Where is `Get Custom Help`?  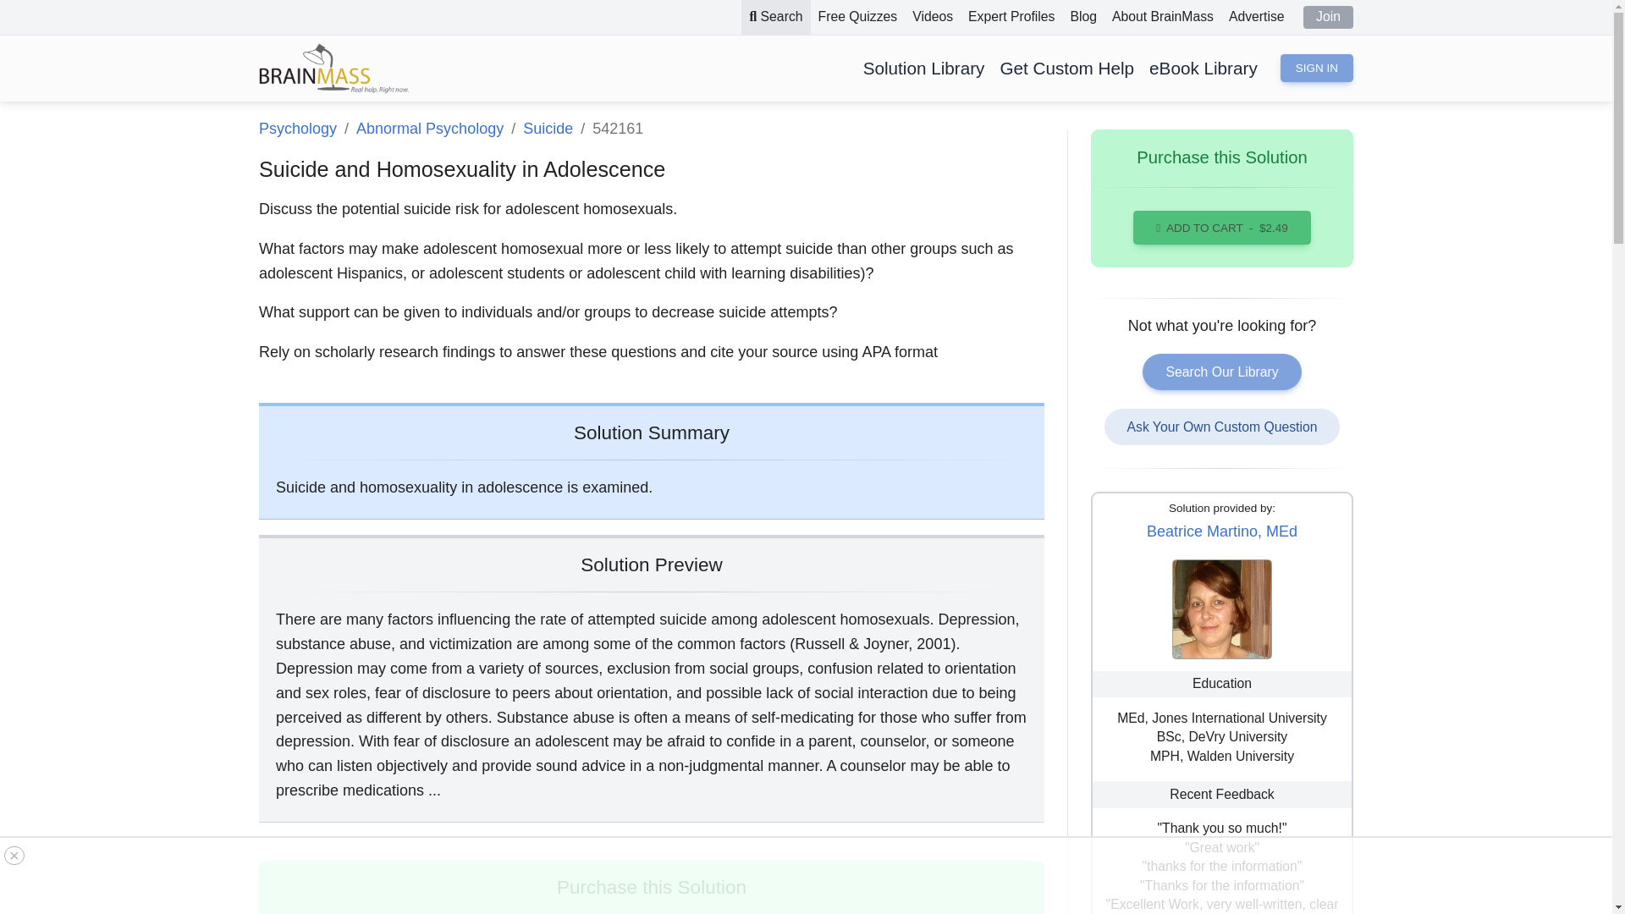
Get Custom Help is located at coordinates (1066, 68).